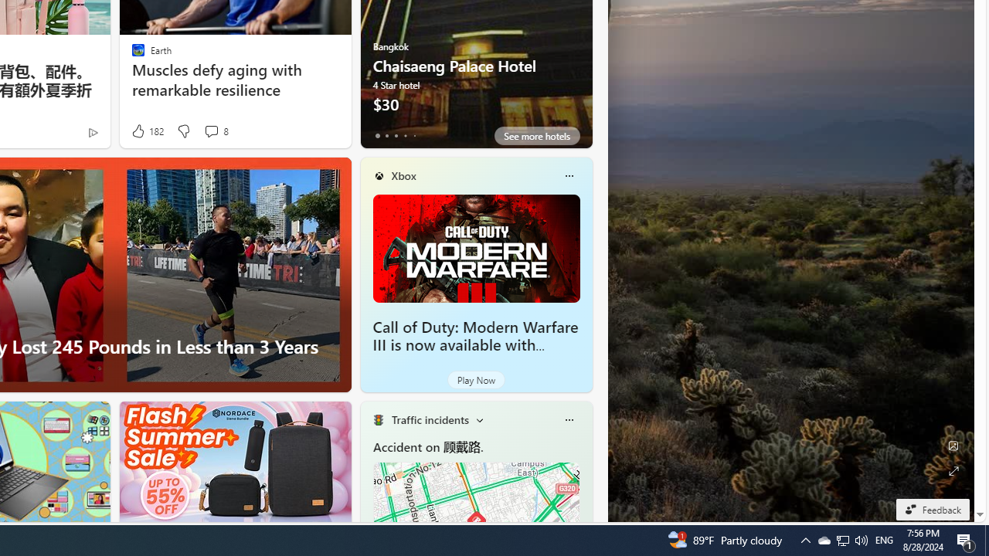 This screenshot has width=989, height=556. What do you see at coordinates (479, 420) in the screenshot?
I see `Change scenarios` at bounding box center [479, 420].